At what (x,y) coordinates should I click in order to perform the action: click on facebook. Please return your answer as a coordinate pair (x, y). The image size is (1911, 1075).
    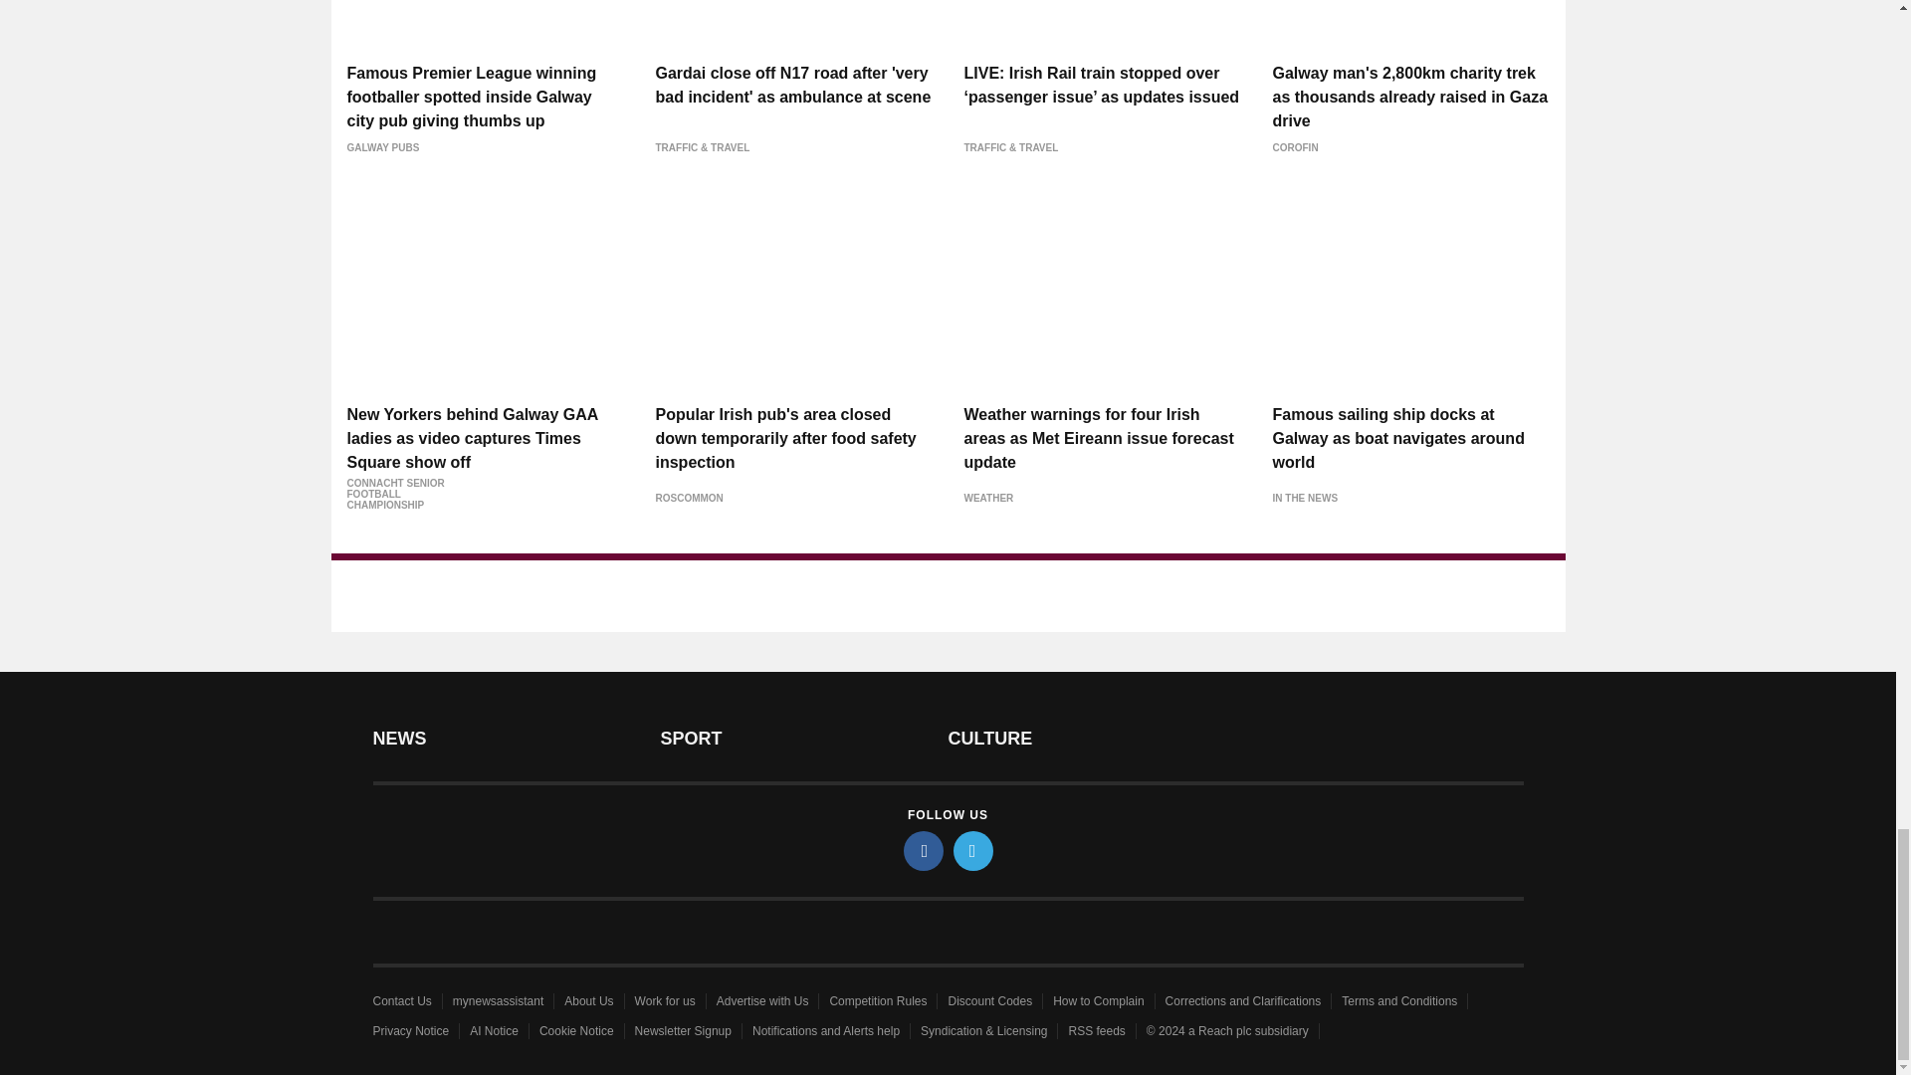
    Looking at the image, I should click on (924, 850).